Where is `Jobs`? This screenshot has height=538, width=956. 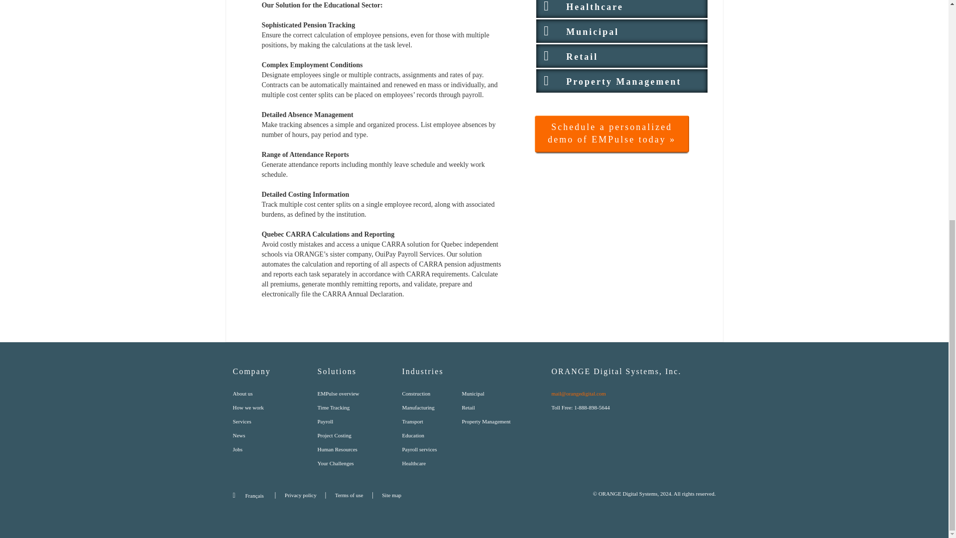 Jobs is located at coordinates (238, 449).